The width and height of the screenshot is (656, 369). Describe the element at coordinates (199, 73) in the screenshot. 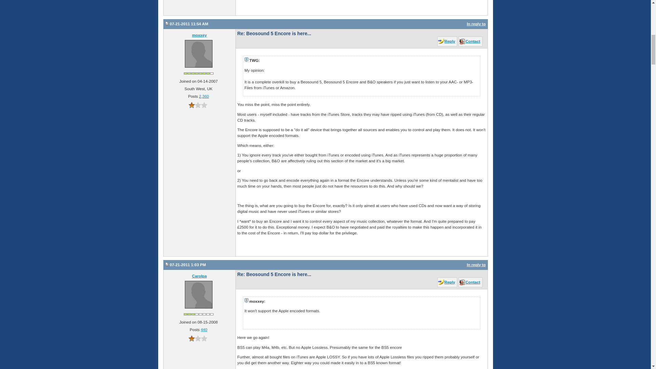

I see `Top 25 Contributor` at that location.